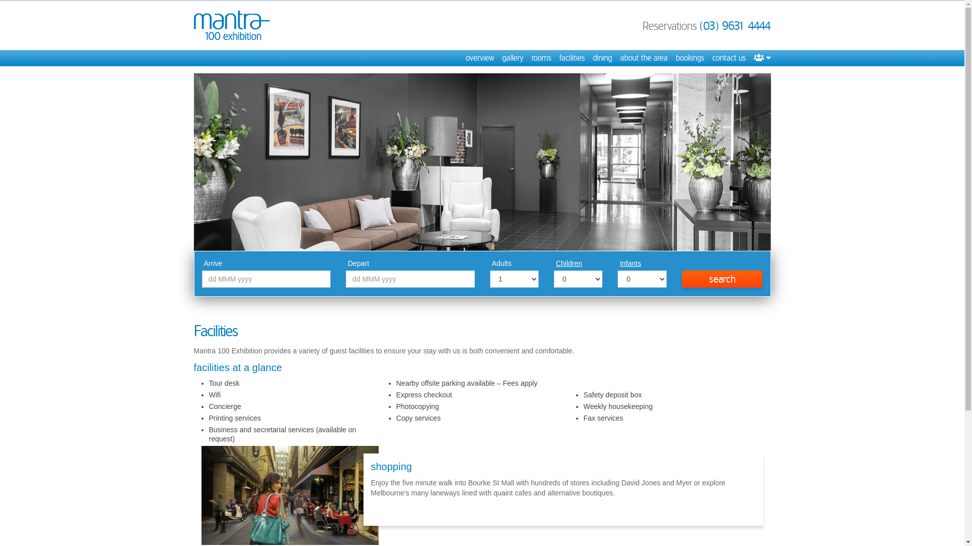 This screenshot has height=546, width=972. What do you see at coordinates (480, 58) in the screenshot?
I see `overview` at bounding box center [480, 58].